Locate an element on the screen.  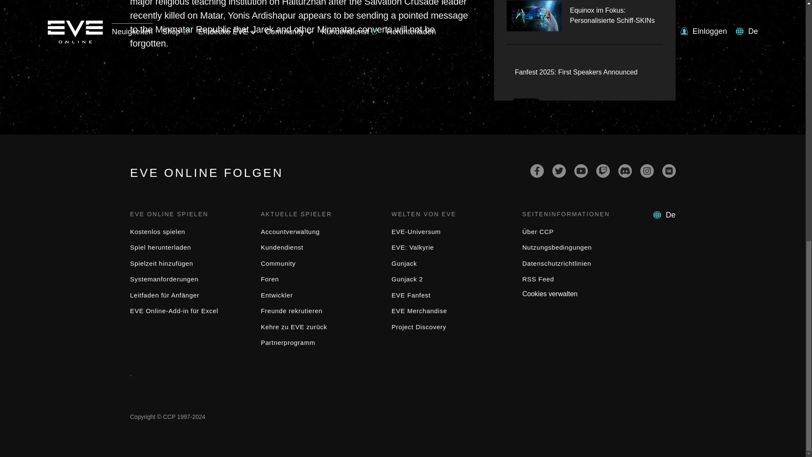
Twitch is located at coordinates (603, 171).